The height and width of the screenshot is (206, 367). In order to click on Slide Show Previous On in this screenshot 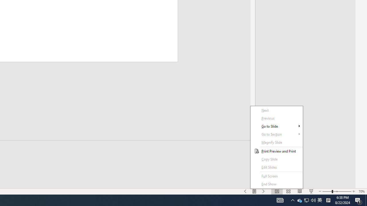, I will do `click(299, 200)`.